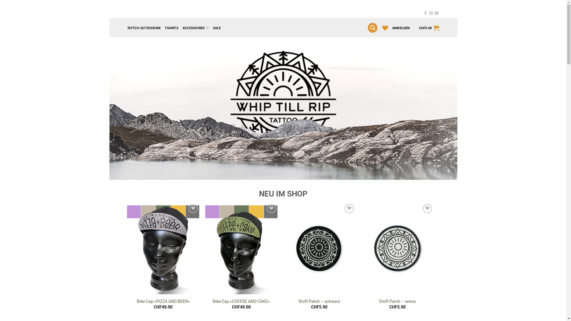  Describe the element at coordinates (429, 28) in the screenshot. I see `CHF0.00` at that location.